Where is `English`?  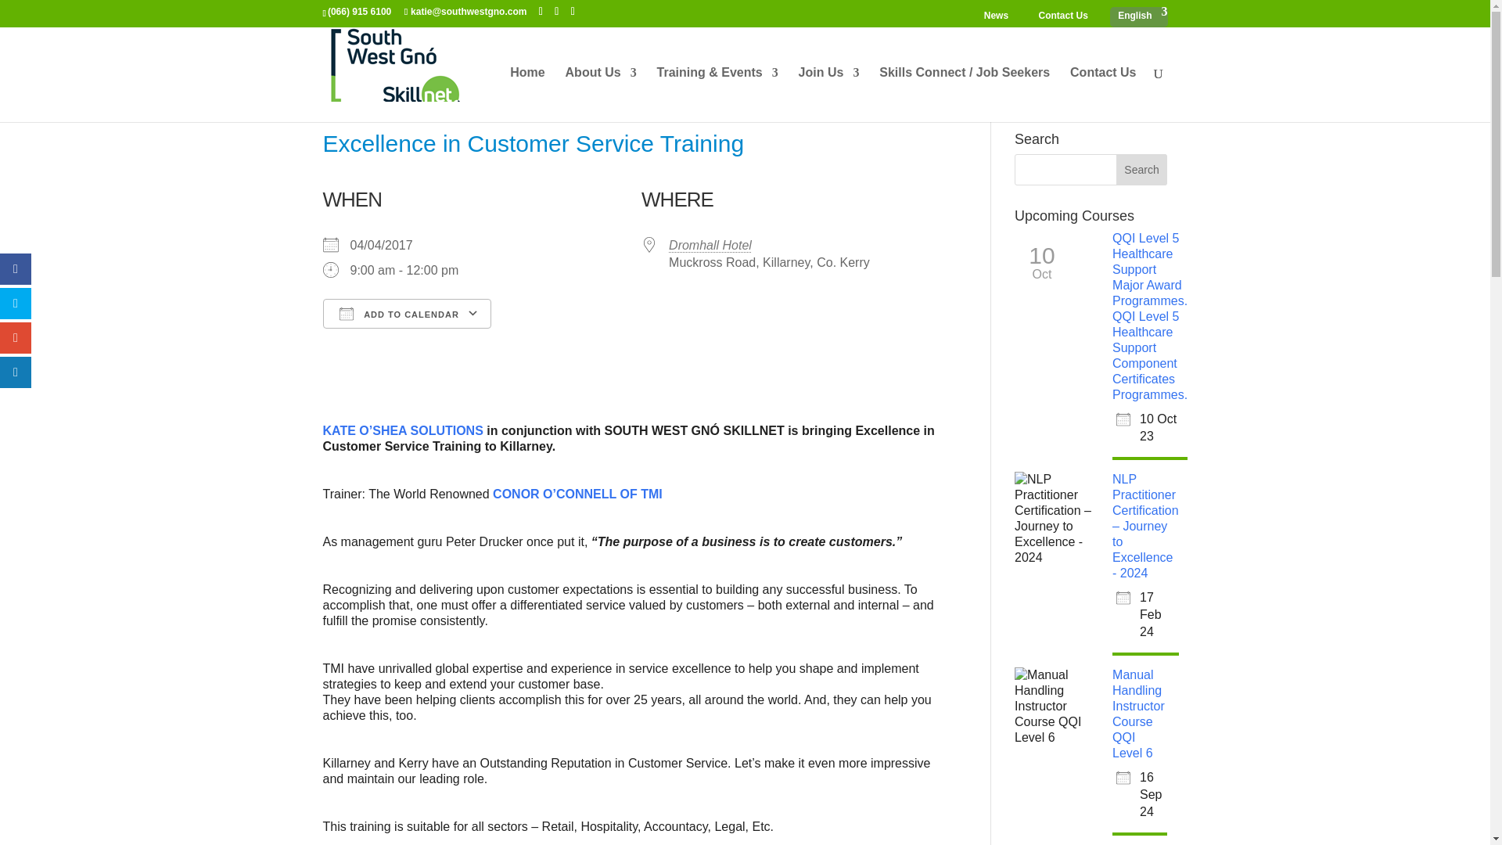 English is located at coordinates (1137, 16).